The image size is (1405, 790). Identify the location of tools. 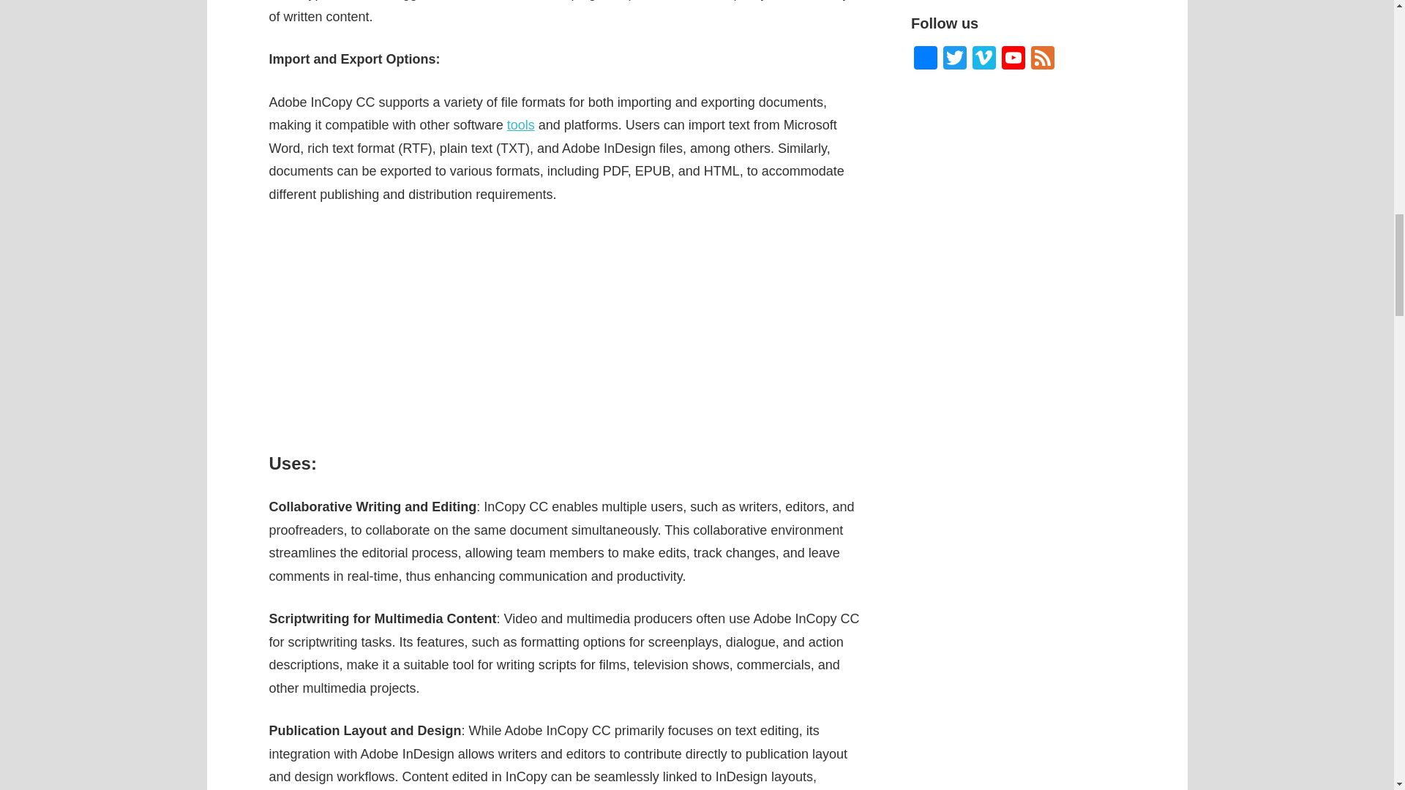
(521, 124).